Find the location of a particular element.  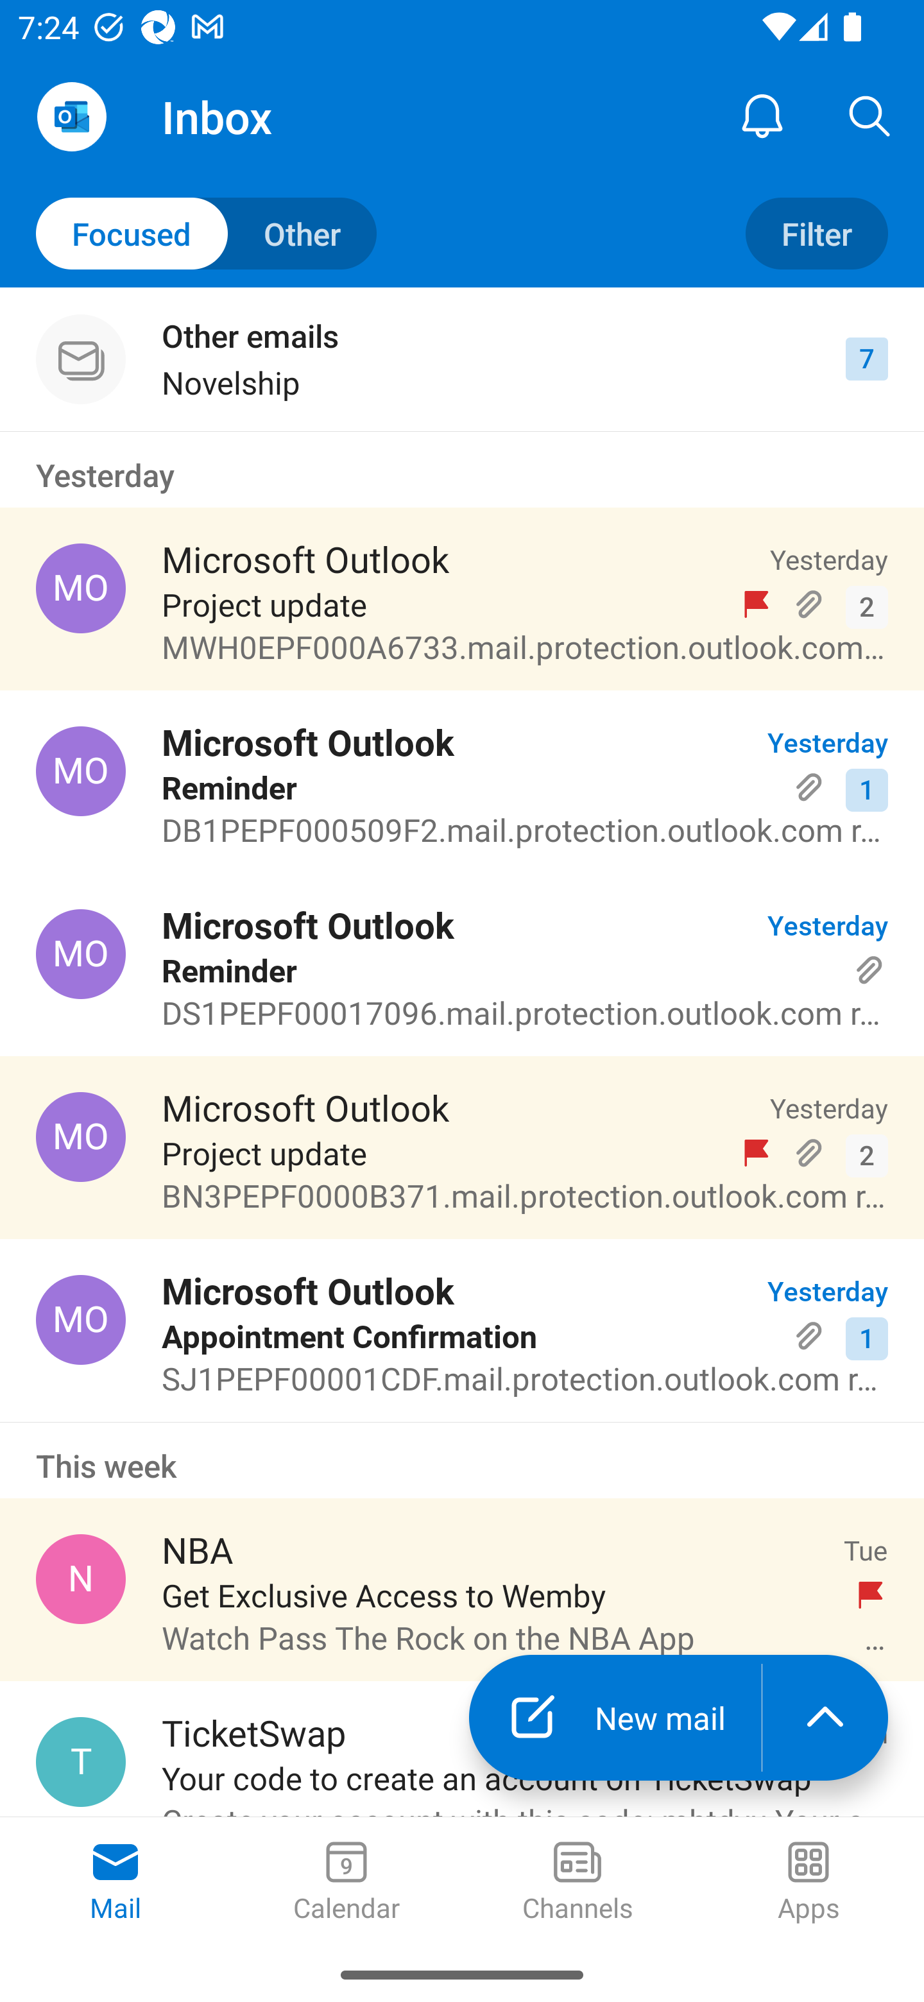

Notification Center is located at coordinates (762, 116).